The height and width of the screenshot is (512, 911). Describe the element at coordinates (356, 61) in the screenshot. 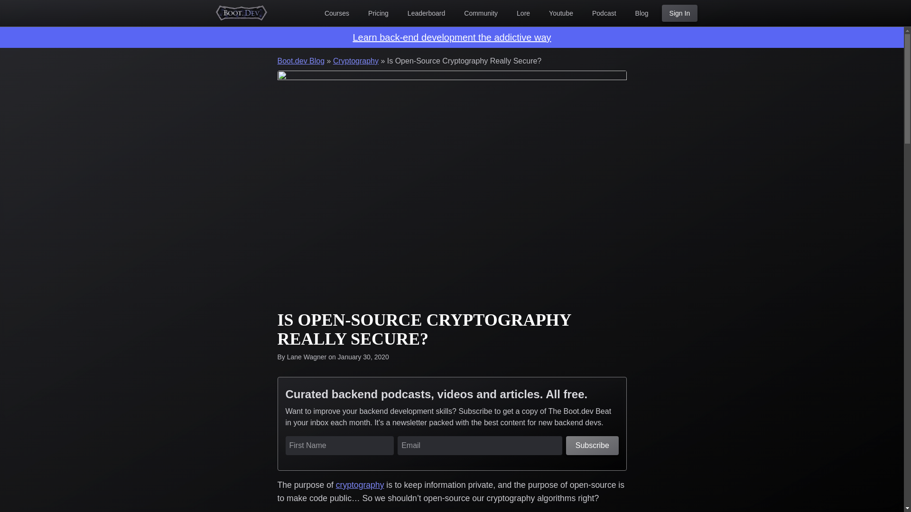

I see `Cryptography` at that location.